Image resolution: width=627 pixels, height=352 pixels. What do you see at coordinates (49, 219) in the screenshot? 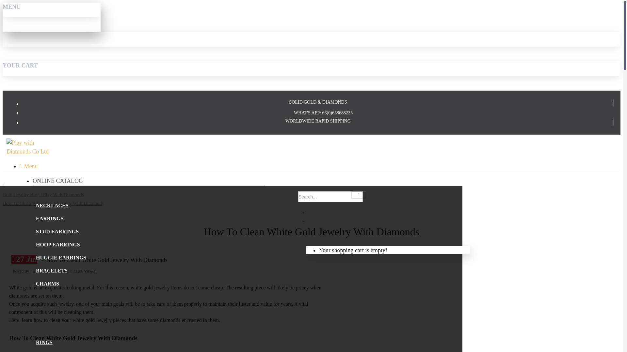
I see `EARRINGS` at bounding box center [49, 219].